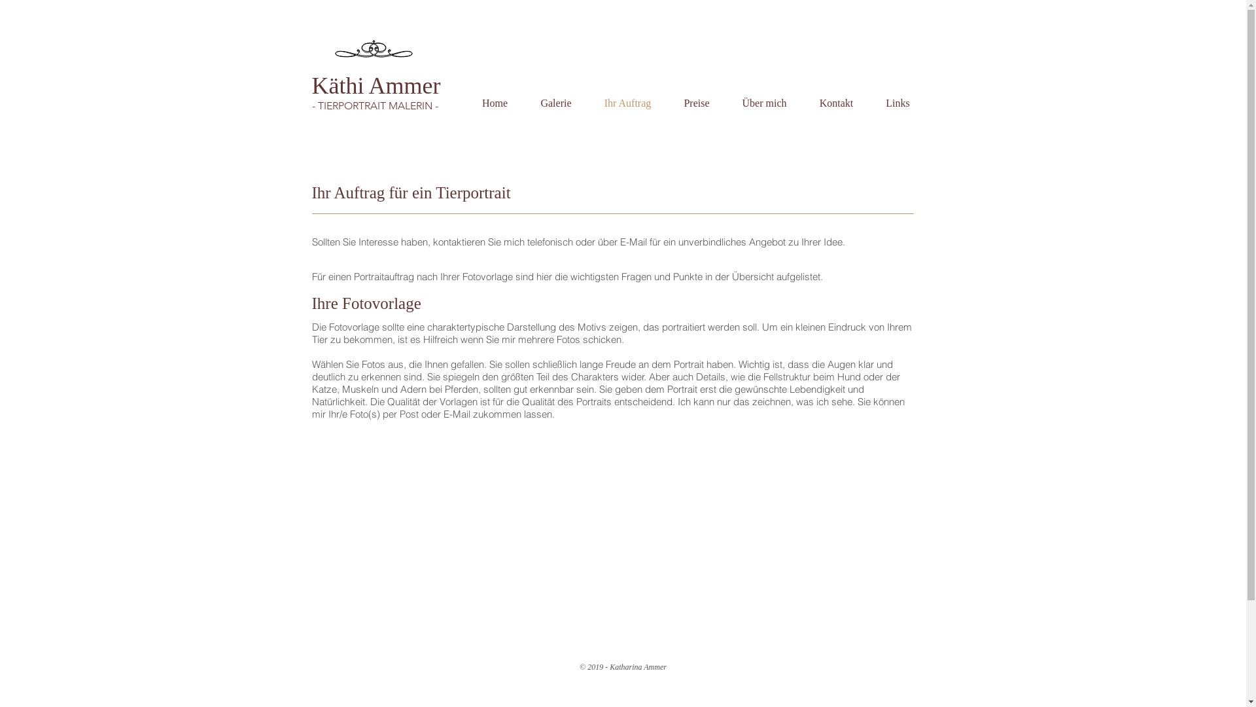  I want to click on Kontakt, so click(837, 103).